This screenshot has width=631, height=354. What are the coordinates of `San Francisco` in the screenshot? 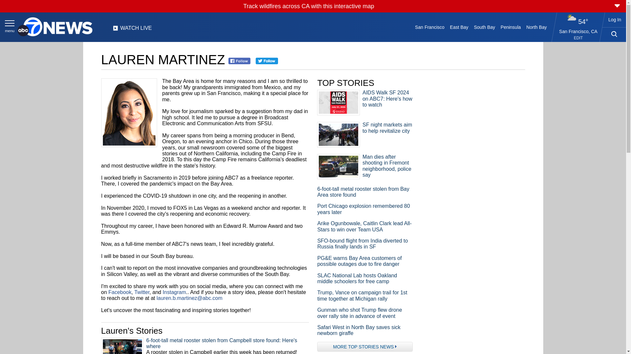 It's located at (429, 27).